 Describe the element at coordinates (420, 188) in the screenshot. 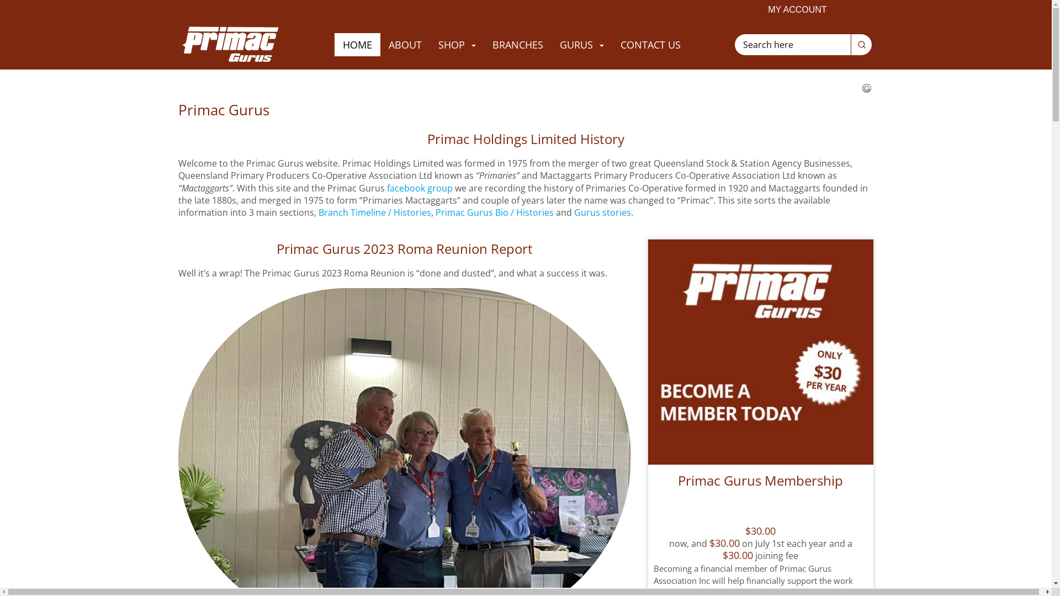

I see `facebook group` at that location.